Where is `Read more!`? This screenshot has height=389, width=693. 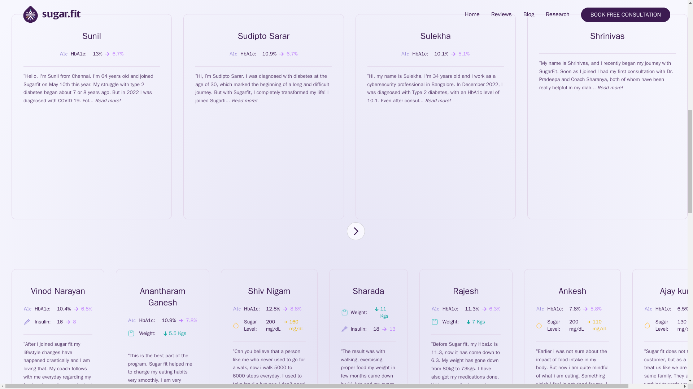 Read more! is located at coordinates (438, 101).